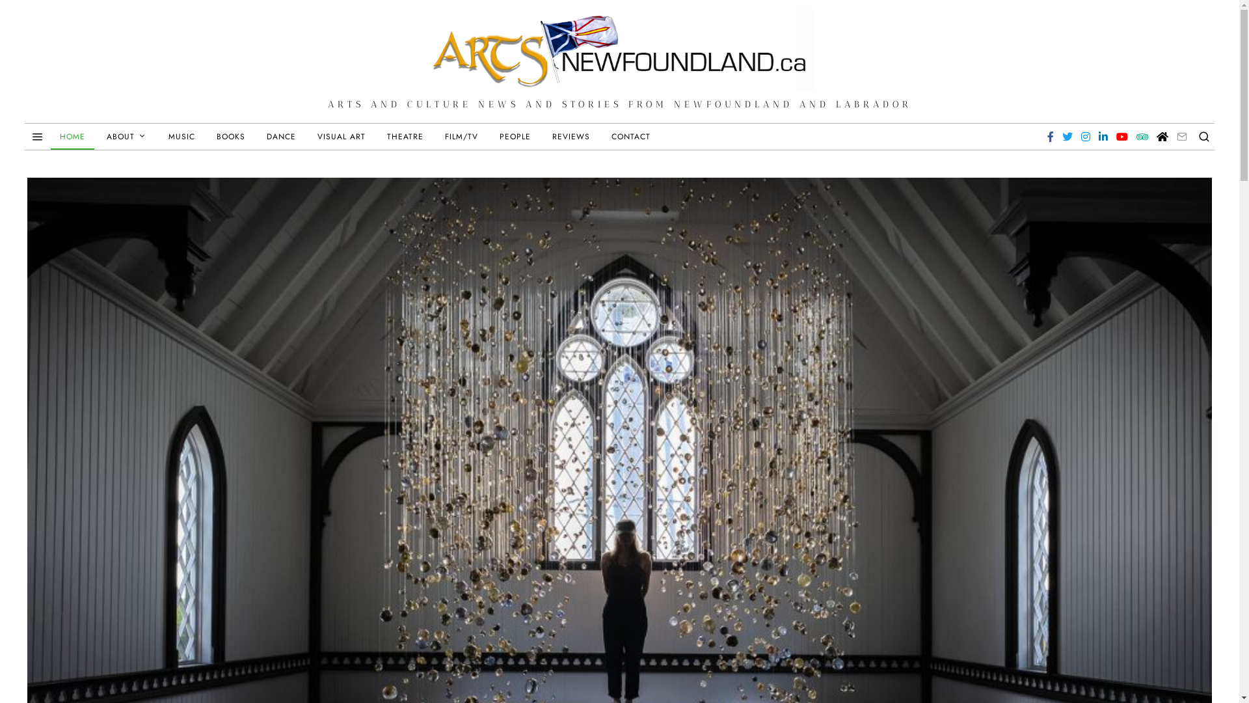 The width and height of the screenshot is (1249, 703). Describe the element at coordinates (342, 137) in the screenshot. I see `VISUAL ART` at that location.